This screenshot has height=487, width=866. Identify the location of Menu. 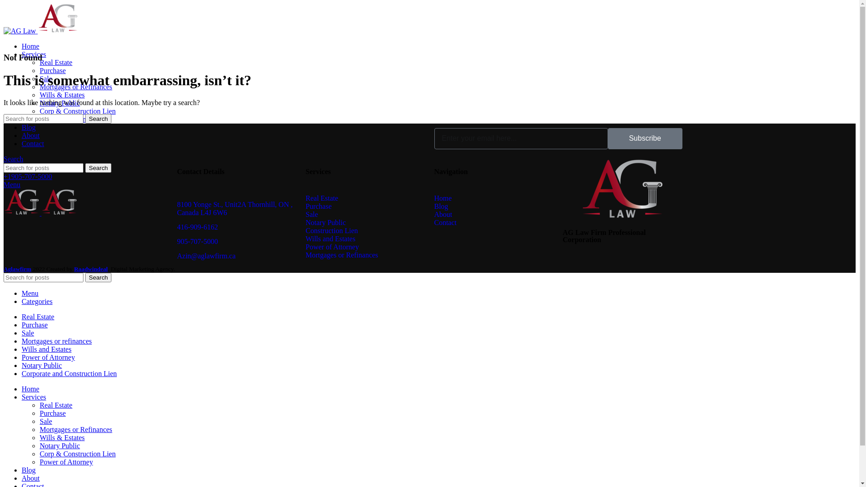
(30, 293).